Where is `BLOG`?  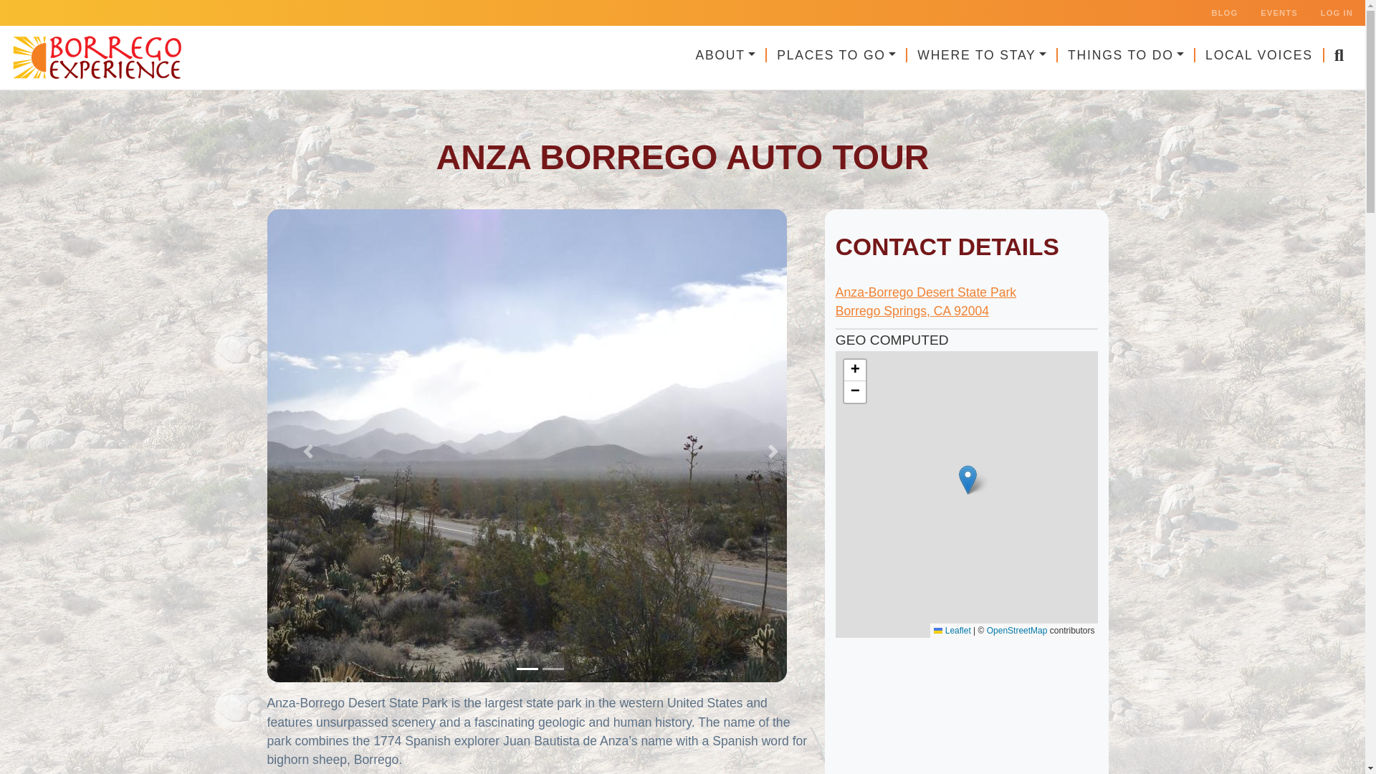 BLOG is located at coordinates (1224, 13).